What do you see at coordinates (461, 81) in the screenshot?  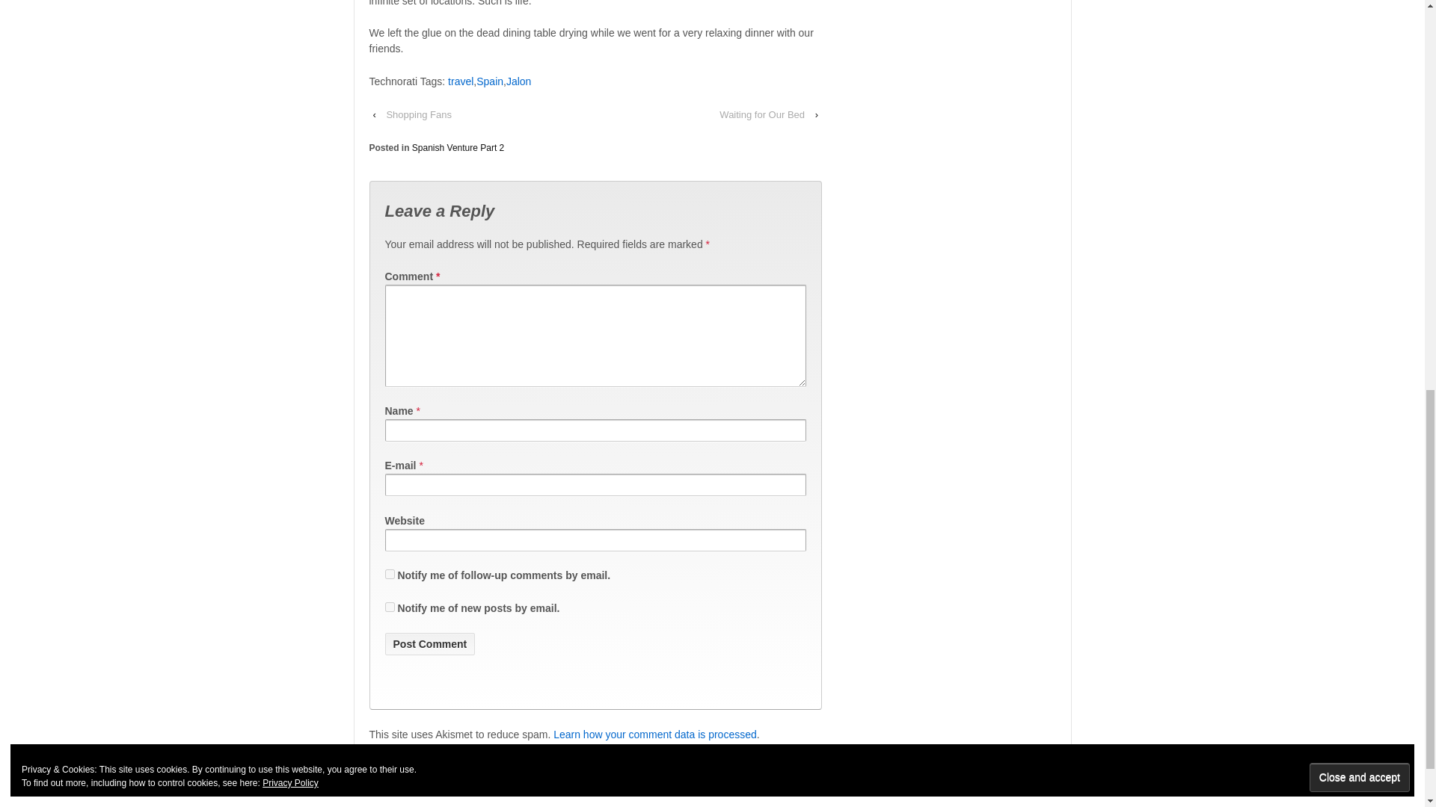 I see `travel` at bounding box center [461, 81].